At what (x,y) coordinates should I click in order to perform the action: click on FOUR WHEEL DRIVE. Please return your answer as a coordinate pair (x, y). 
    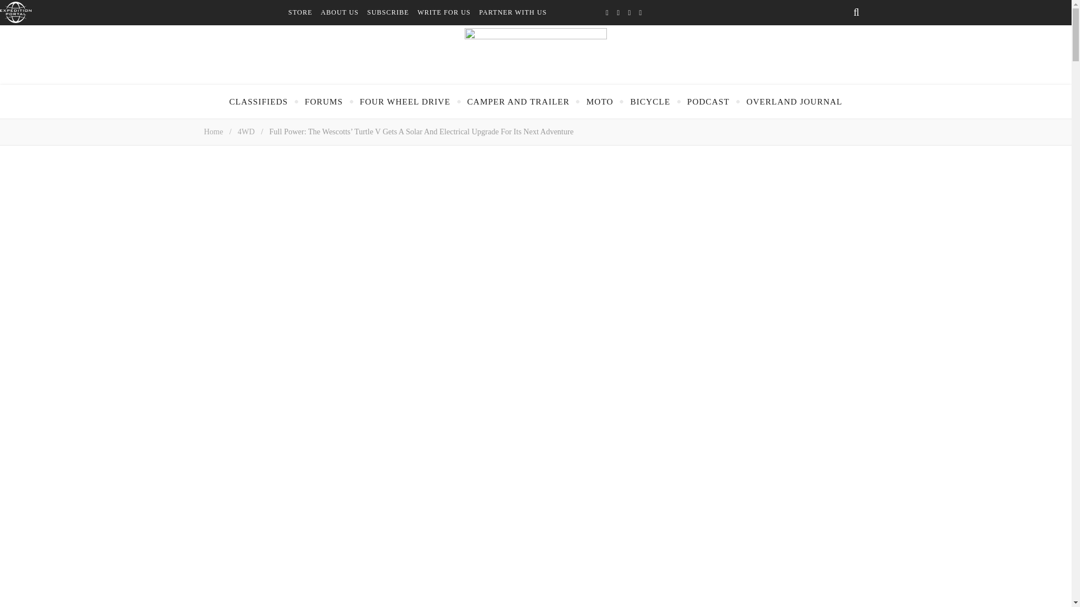
    Looking at the image, I should click on (405, 101).